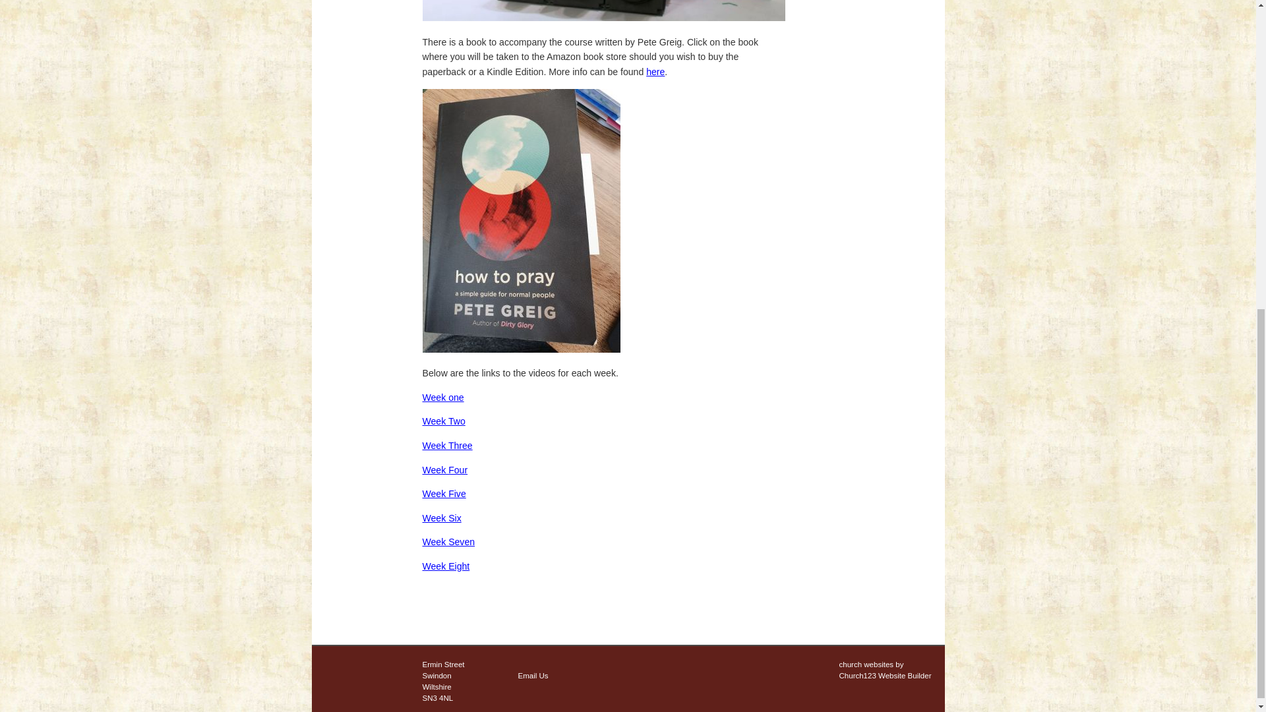 The image size is (1266, 712). What do you see at coordinates (448, 542) in the screenshot?
I see `Week Seven` at bounding box center [448, 542].